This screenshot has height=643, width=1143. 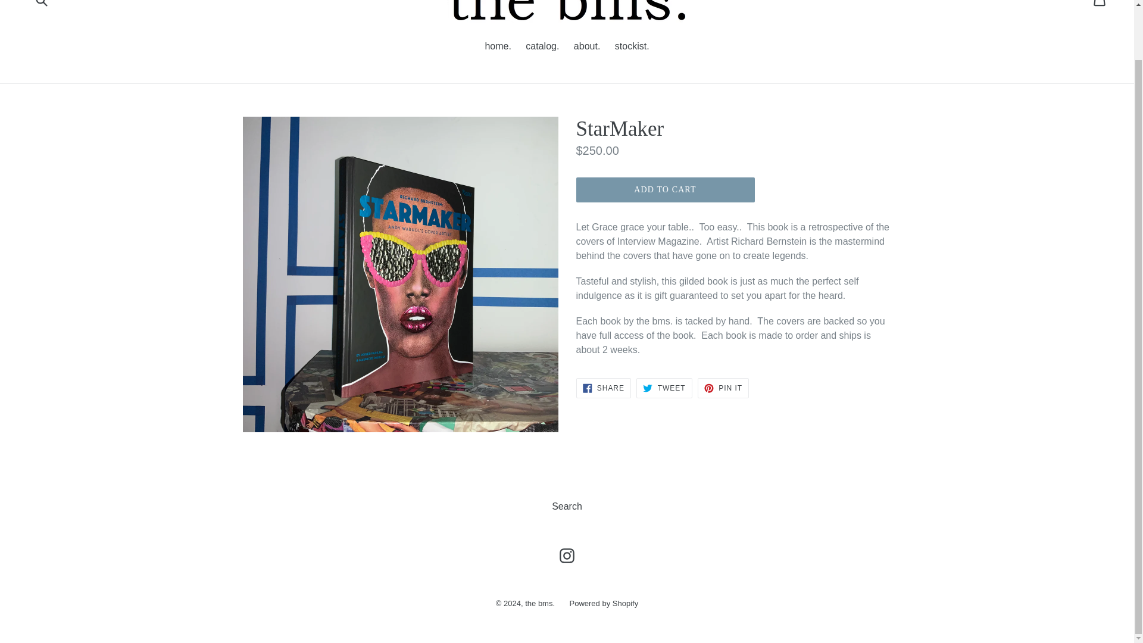 I want to click on the bms. on Instagram, so click(x=542, y=46).